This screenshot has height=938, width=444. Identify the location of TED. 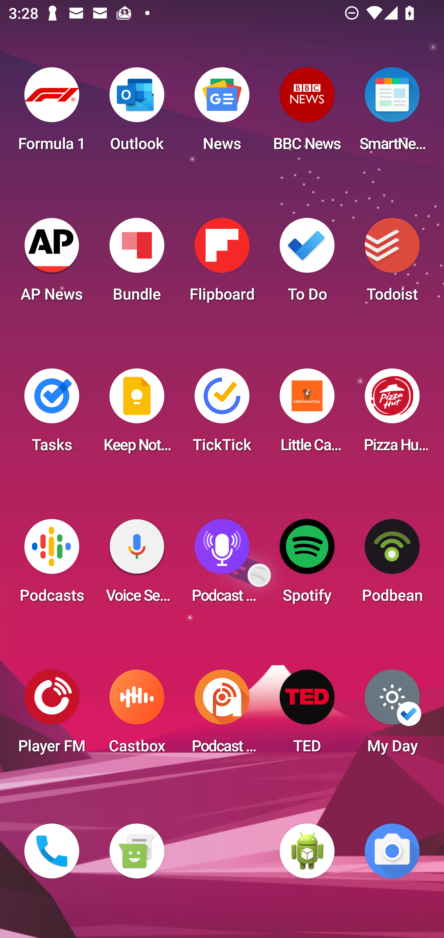
(307, 715).